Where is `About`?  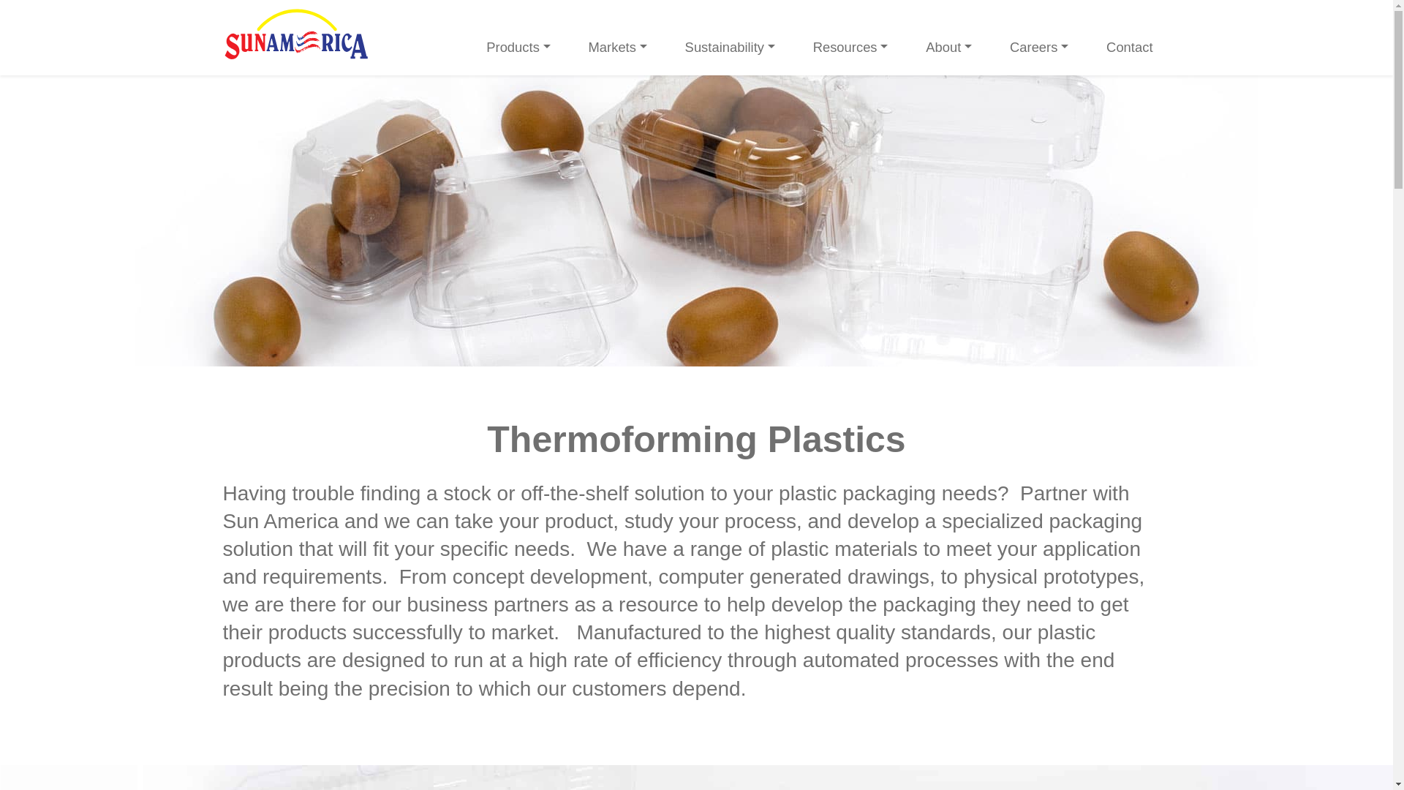
About is located at coordinates (948, 47).